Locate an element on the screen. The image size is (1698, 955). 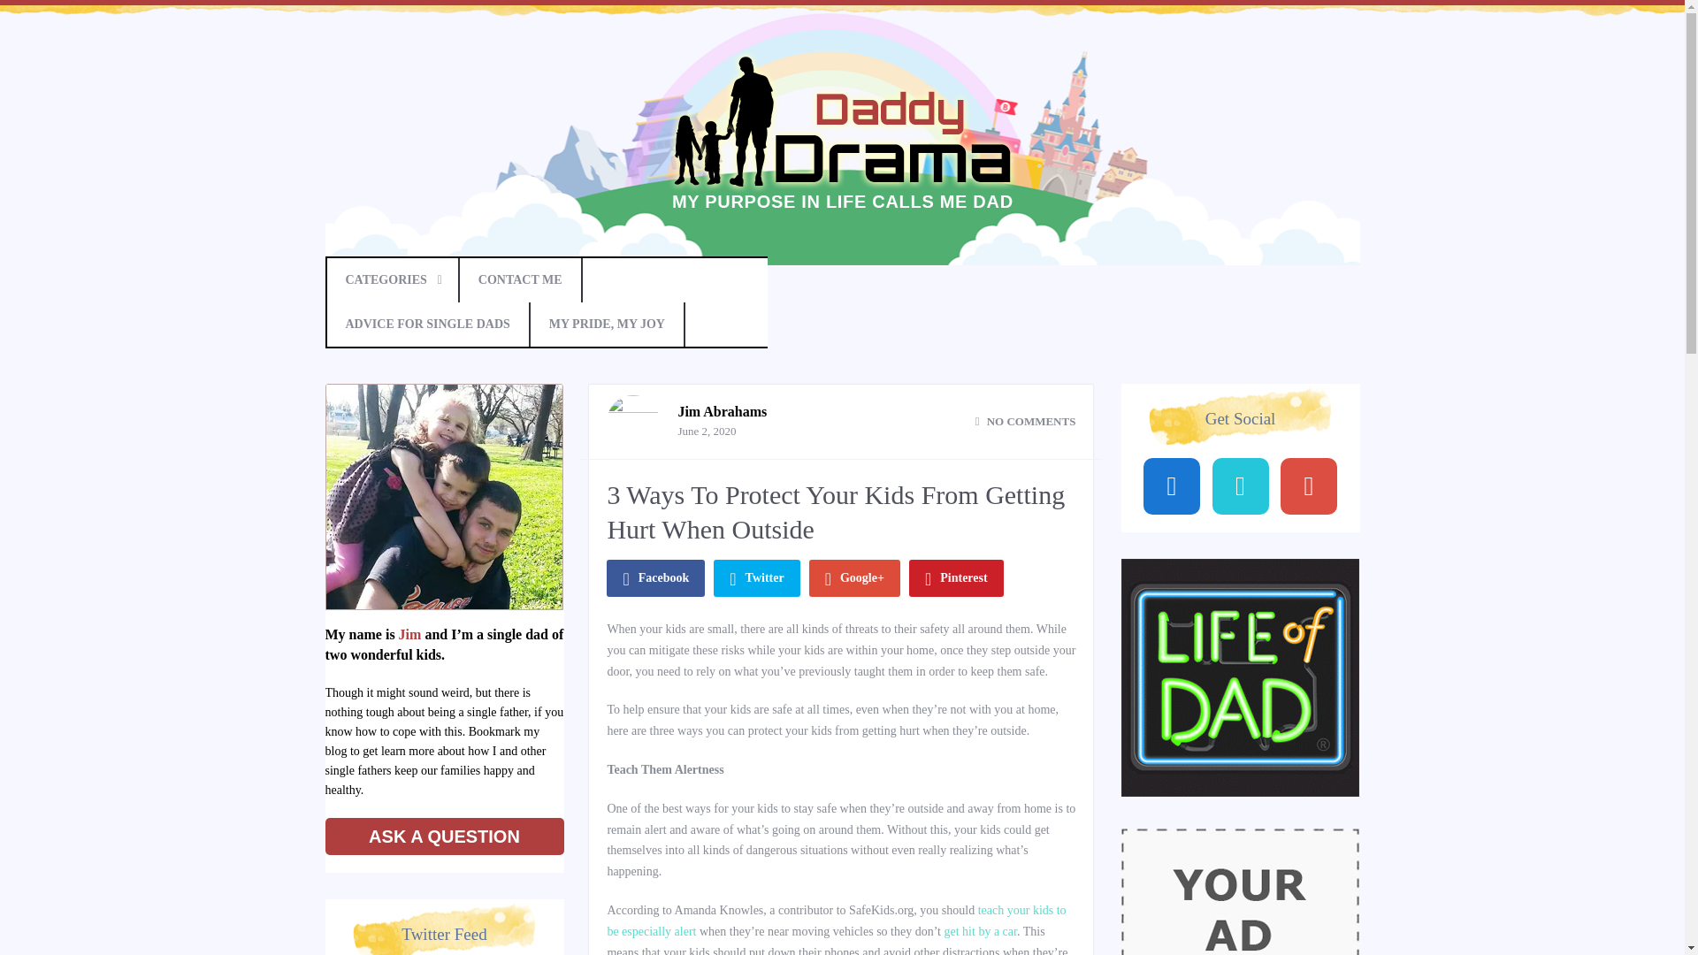
ADVICE FOR SINGLE DADS is located at coordinates (428, 325).